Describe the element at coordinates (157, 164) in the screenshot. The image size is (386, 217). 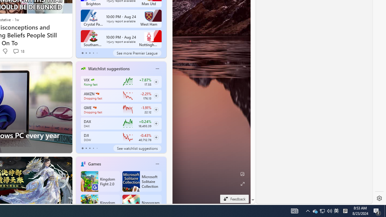
I see `Class: icon-img` at that location.